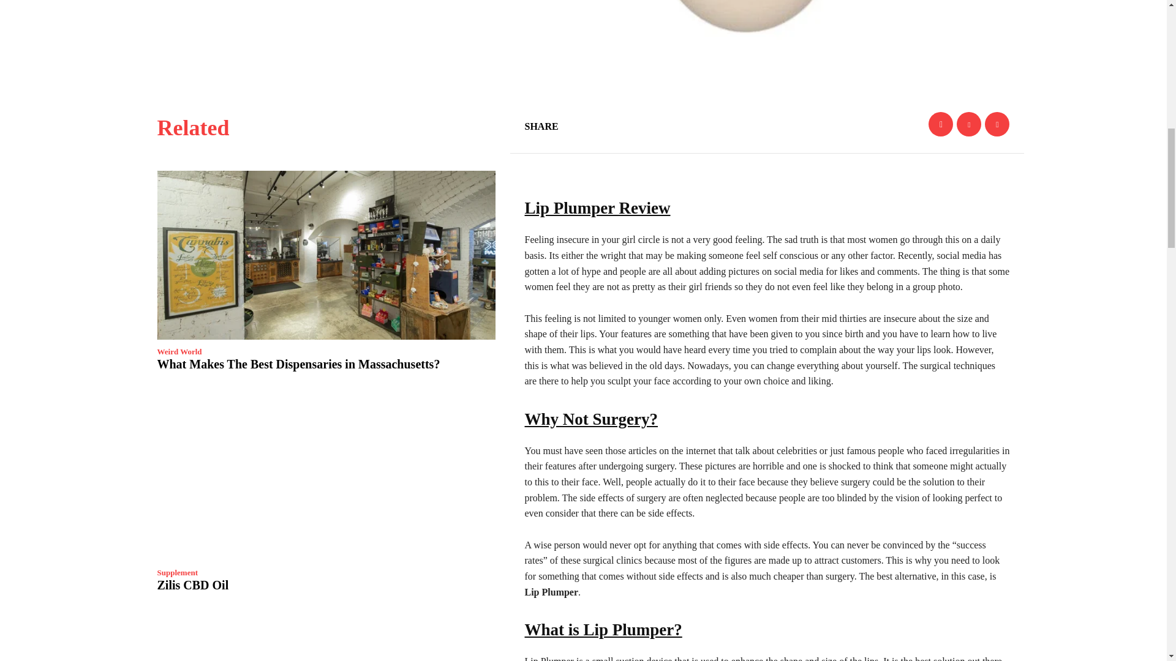 The width and height of the screenshot is (1176, 661). What do you see at coordinates (298, 364) in the screenshot?
I see `What Makes The Best Dispensaries in Massachusetts?` at bounding box center [298, 364].